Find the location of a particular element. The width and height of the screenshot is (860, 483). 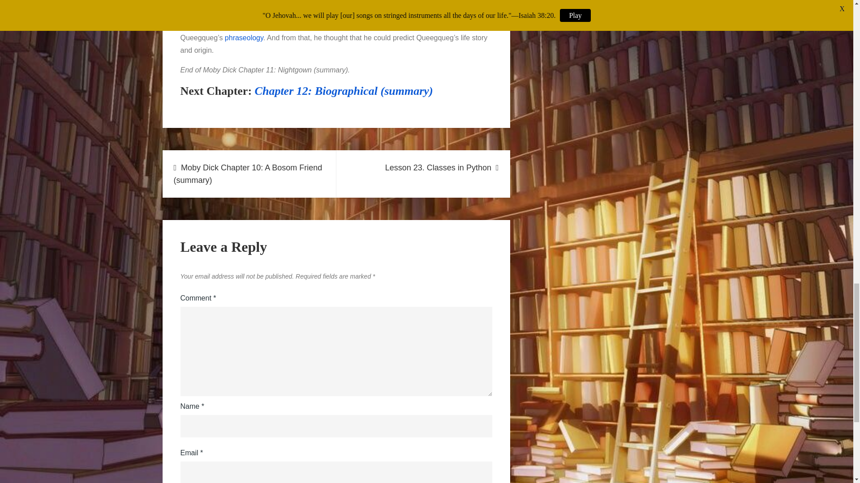

phraseology is located at coordinates (244, 38).